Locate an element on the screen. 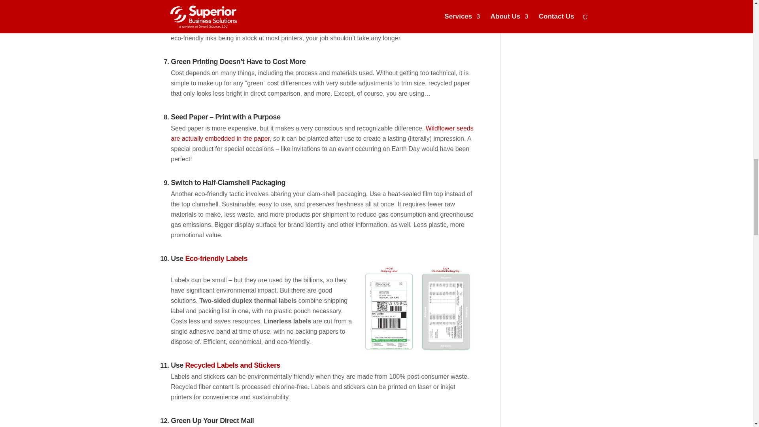 The image size is (759, 427). Recycled Labels and Stickers is located at coordinates (232, 365).